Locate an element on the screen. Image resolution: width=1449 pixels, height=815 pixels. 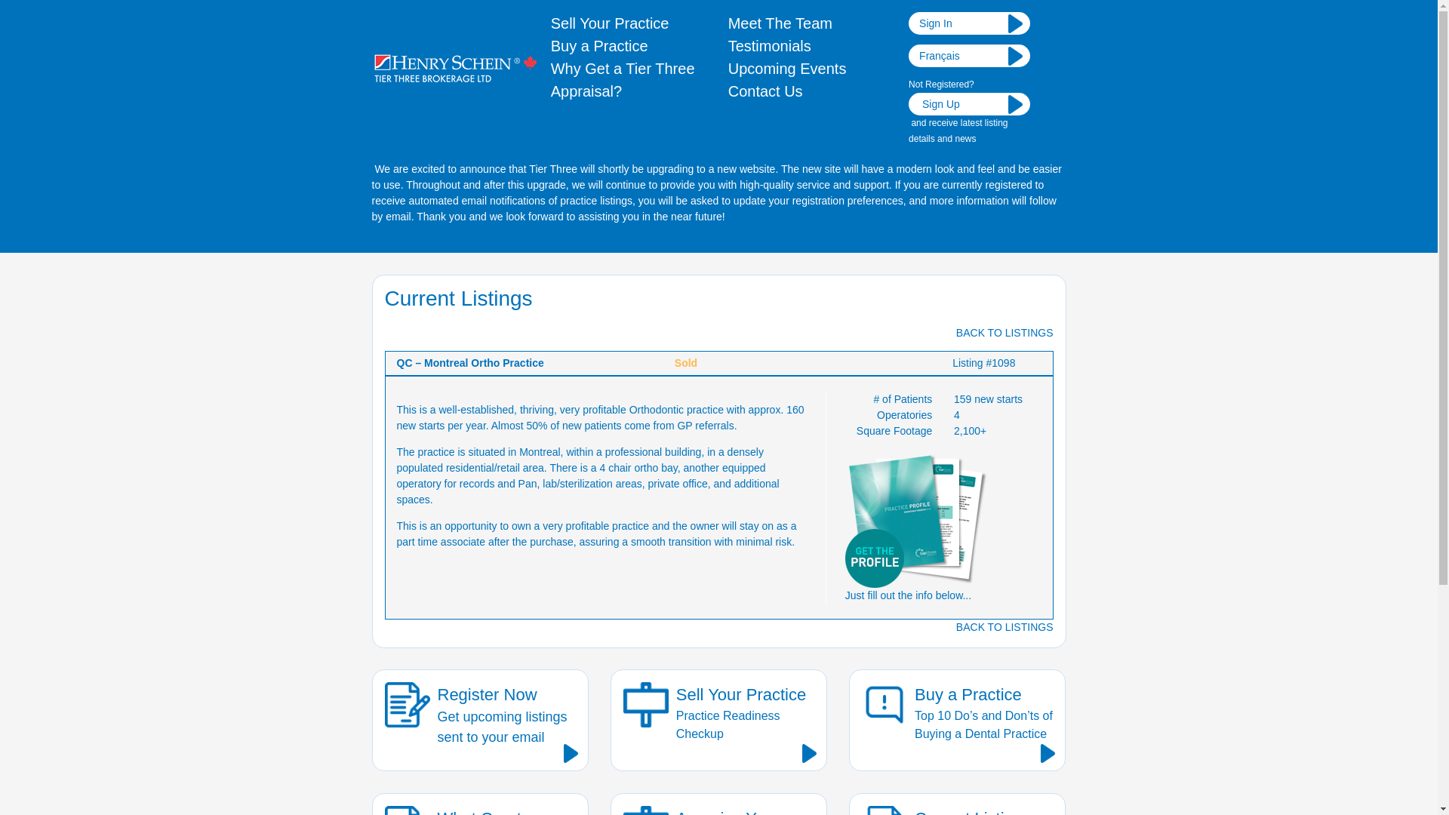
Current Listings is located at coordinates (770, 45).